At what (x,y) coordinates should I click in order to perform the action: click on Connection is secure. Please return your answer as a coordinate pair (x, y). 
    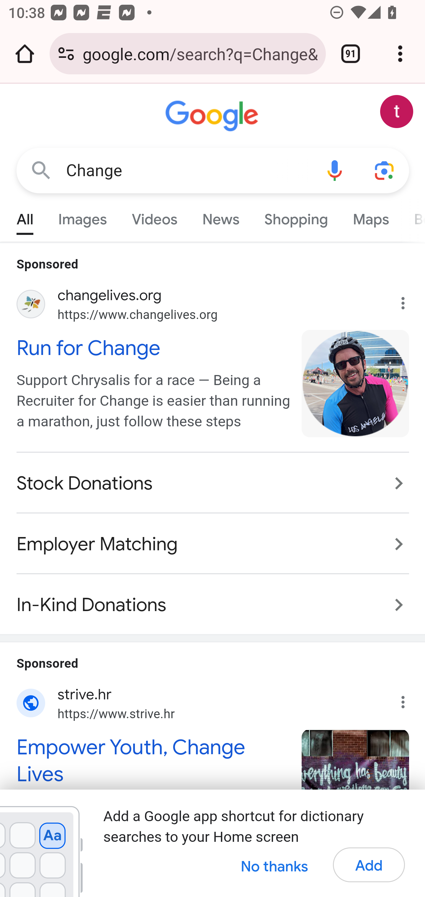
    Looking at the image, I should click on (66, 54).